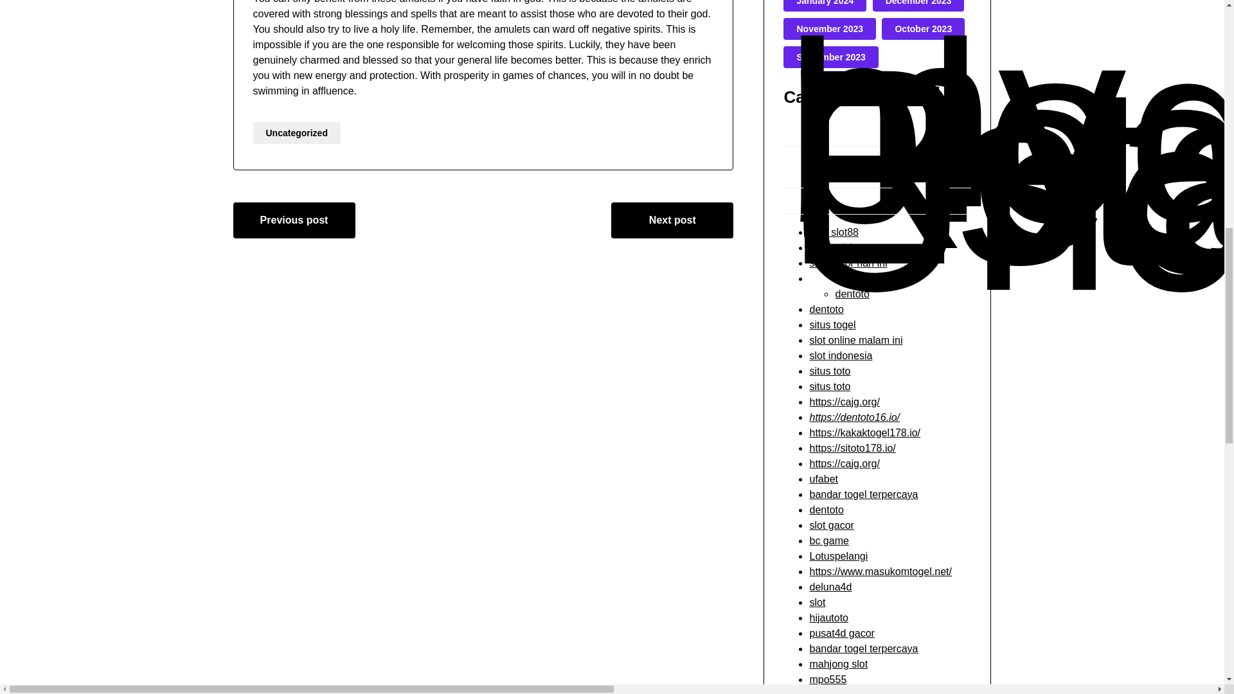 The height and width of the screenshot is (694, 1234). I want to click on Next post, so click(672, 220).